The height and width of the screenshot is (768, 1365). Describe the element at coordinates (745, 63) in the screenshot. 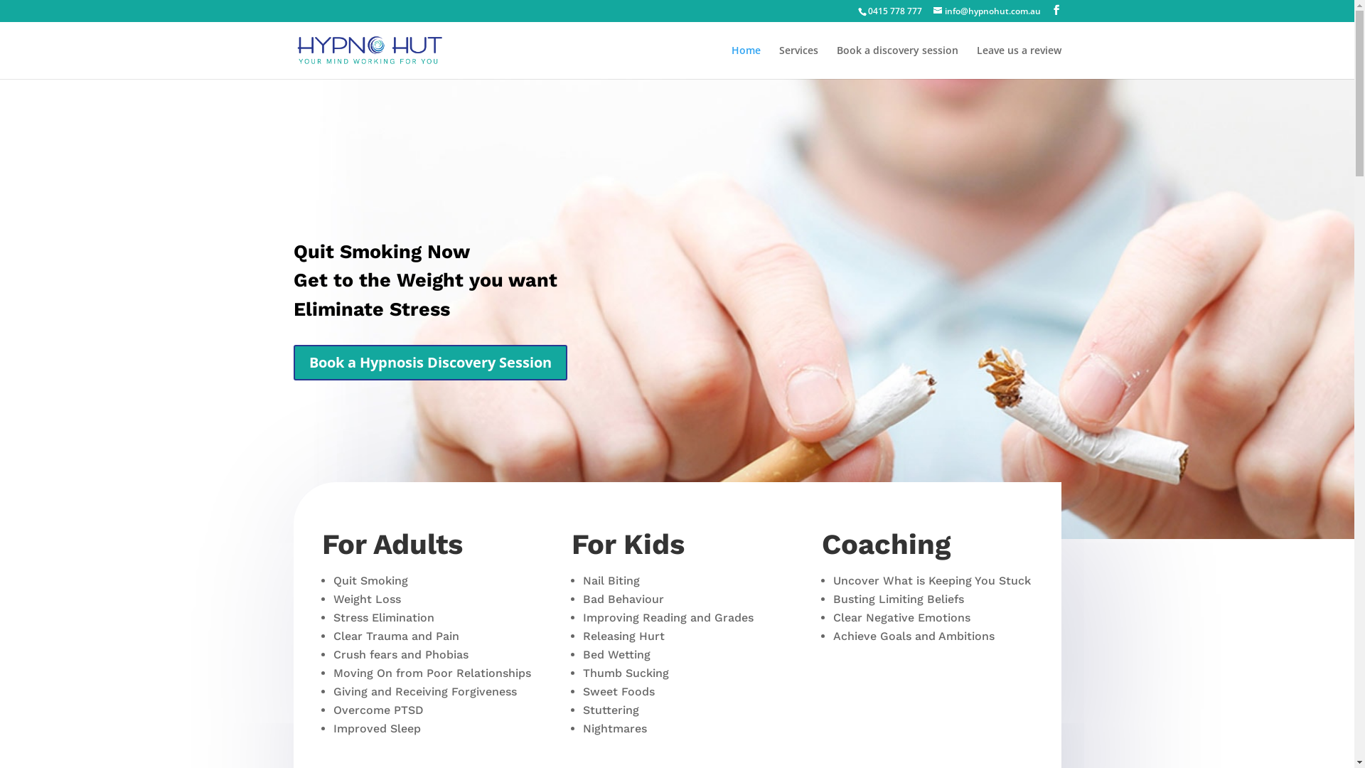

I see `Home` at that location.